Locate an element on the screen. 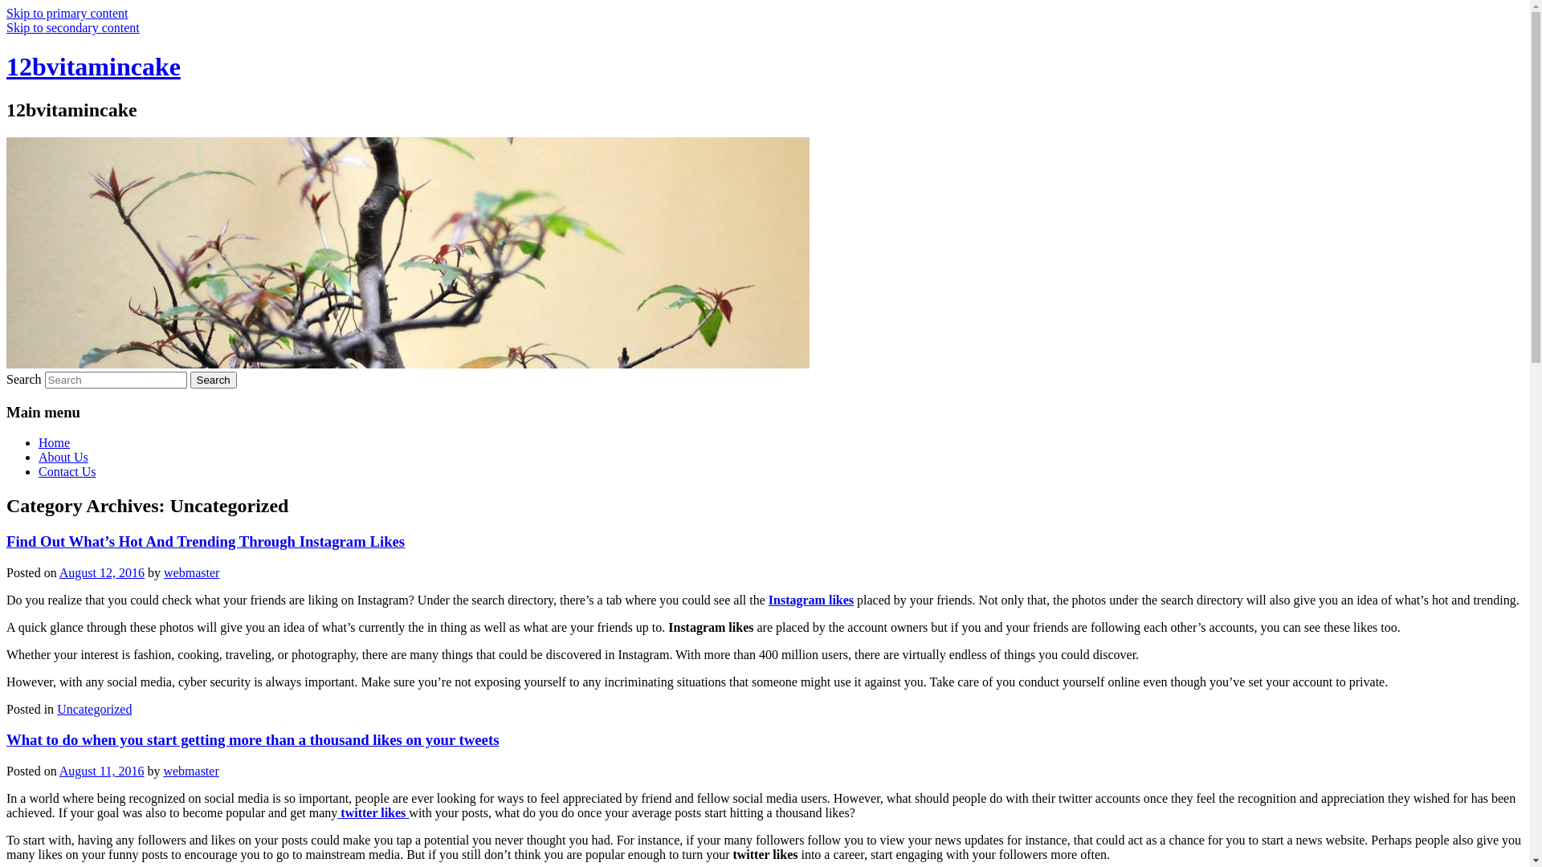 The width and height of the screenshot is (1542, 867). August 11, 2016 is located at coordinates (102, 771).